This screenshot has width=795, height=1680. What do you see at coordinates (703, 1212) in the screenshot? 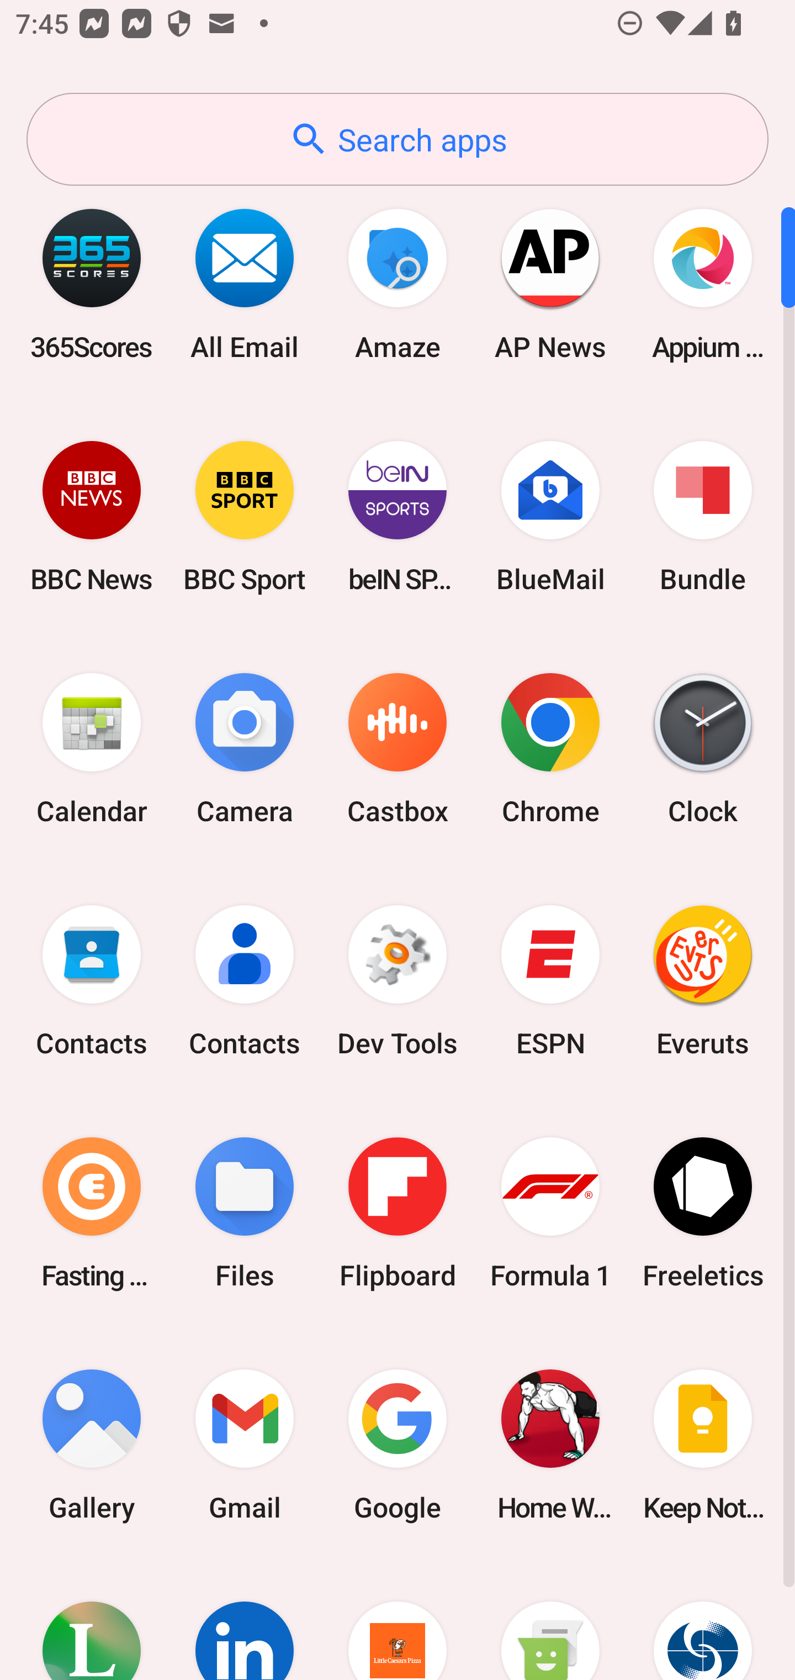
I see `Freeletics` at bounding box center [703, 1212].